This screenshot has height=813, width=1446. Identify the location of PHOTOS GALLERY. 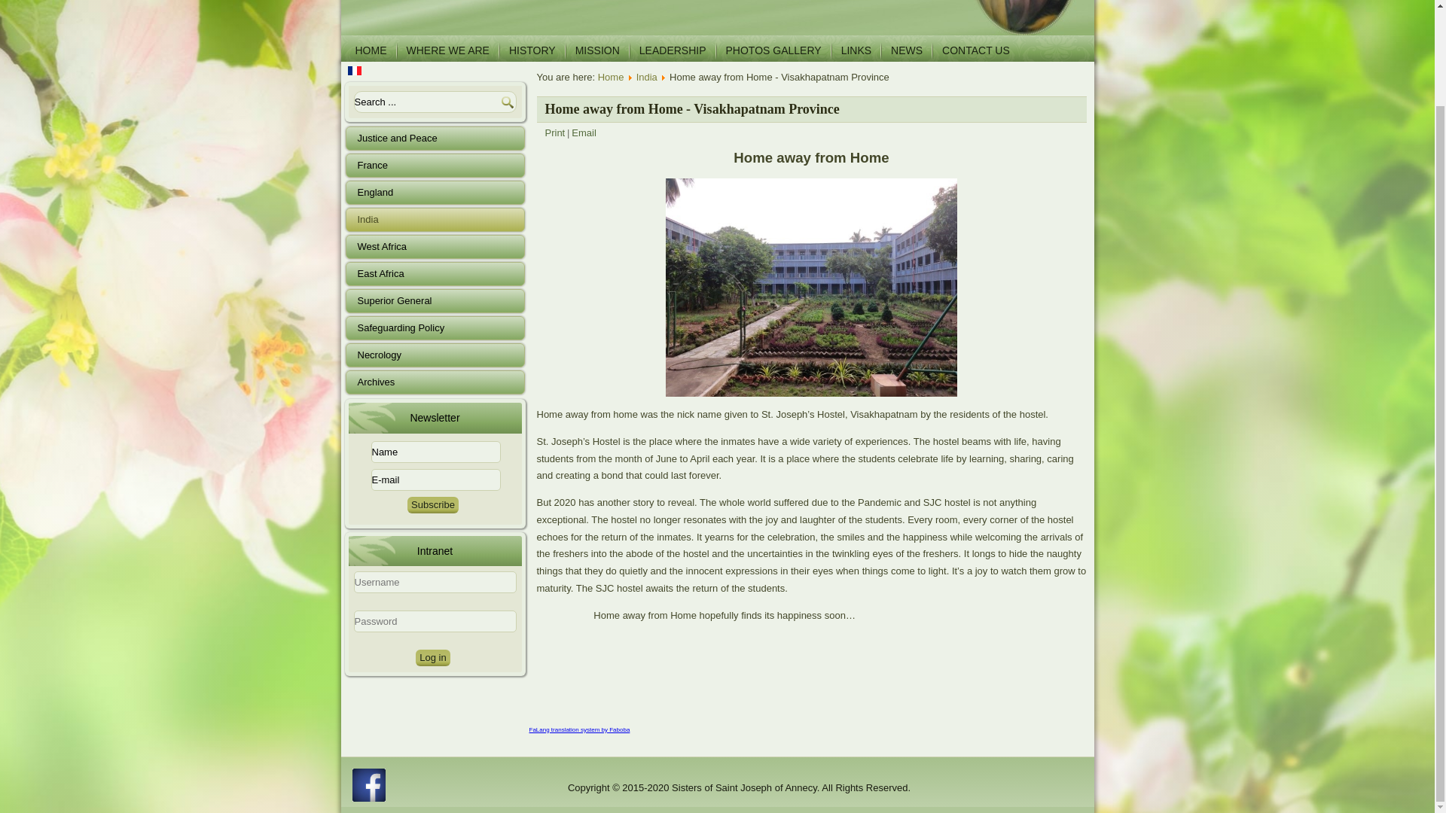
(773, 50).